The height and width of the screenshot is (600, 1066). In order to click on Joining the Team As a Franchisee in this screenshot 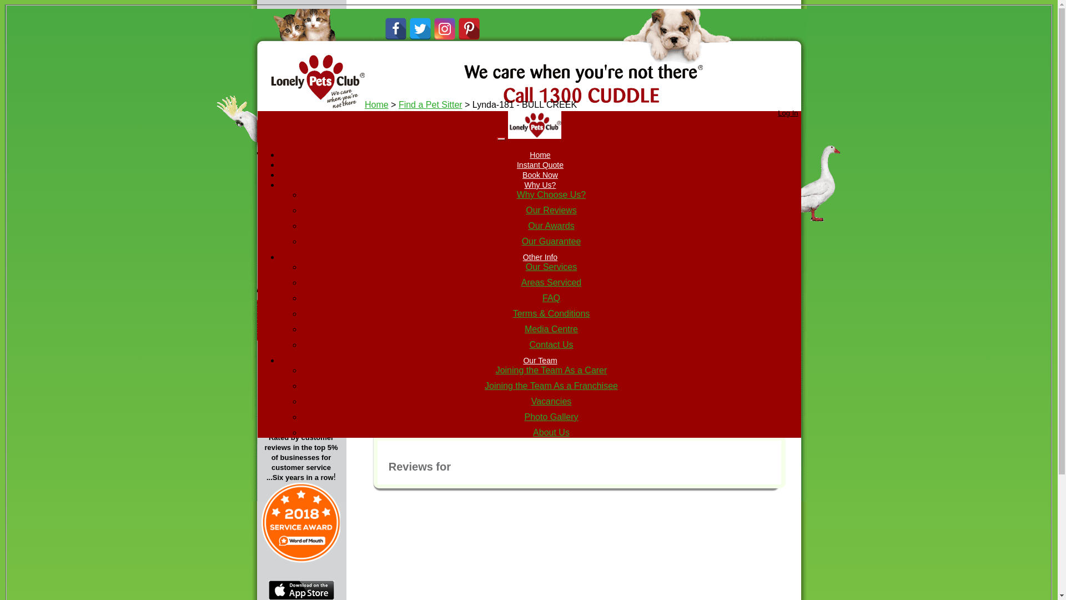, I will do `click(551, 386)`.